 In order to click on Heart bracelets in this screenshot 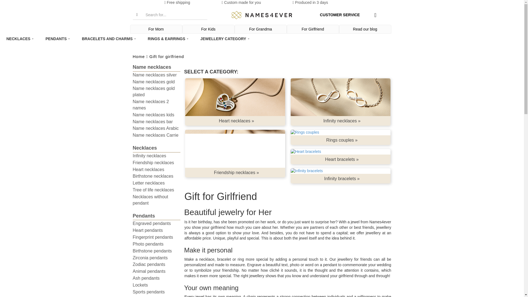, I will do `click(340, 152)`.